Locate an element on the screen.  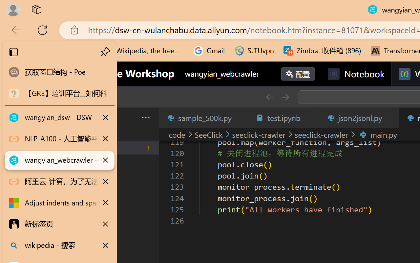
test.ipynb is located at coordinates (283, 118).